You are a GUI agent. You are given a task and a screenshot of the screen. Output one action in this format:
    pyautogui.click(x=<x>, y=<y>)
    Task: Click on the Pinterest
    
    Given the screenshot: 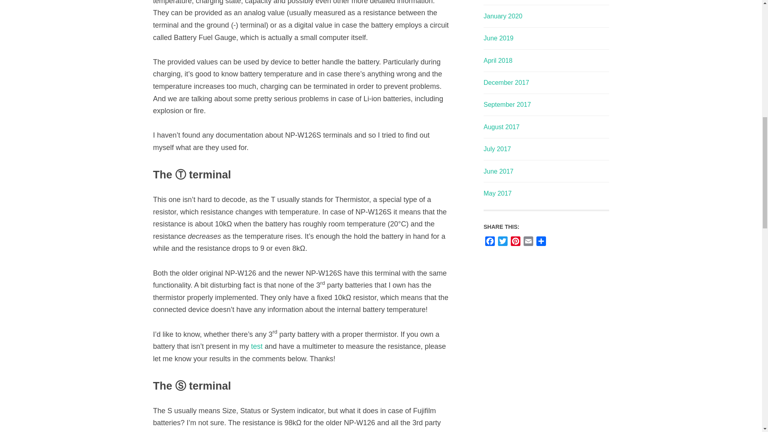 What is the action you would take?
    pyautogui.click(x=515, y=242)
    